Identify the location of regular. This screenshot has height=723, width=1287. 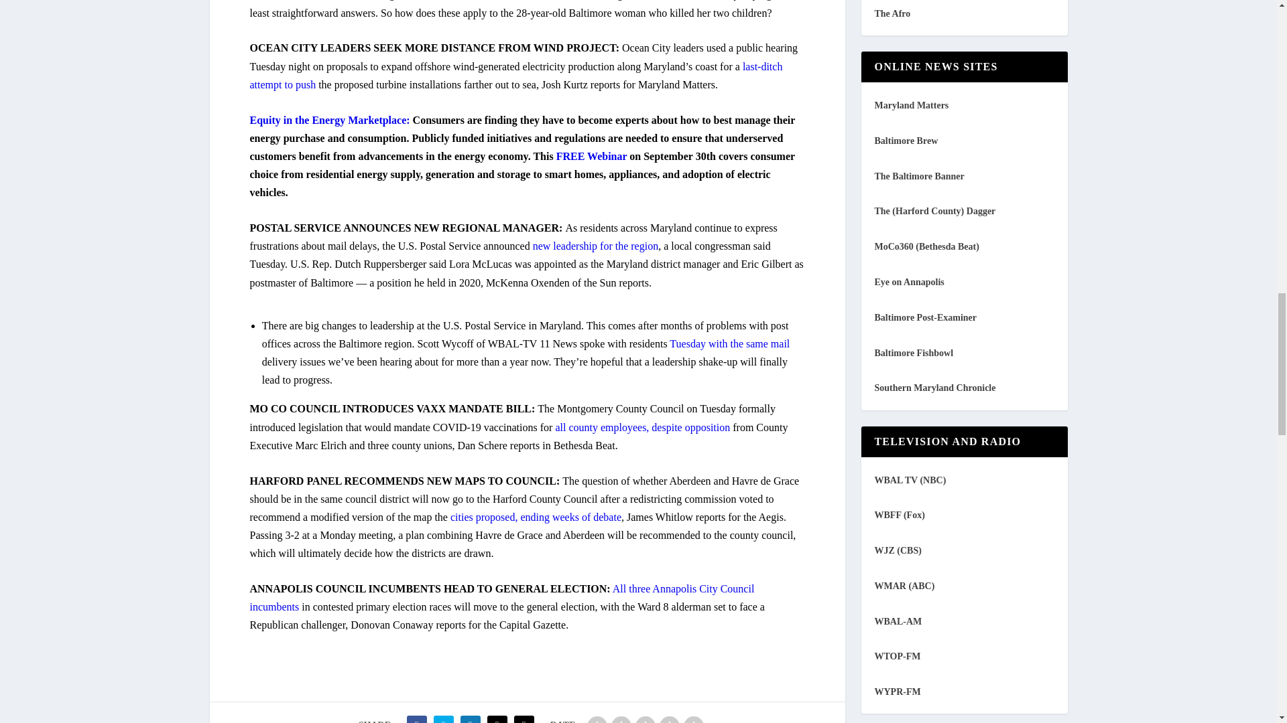
(645, 720).